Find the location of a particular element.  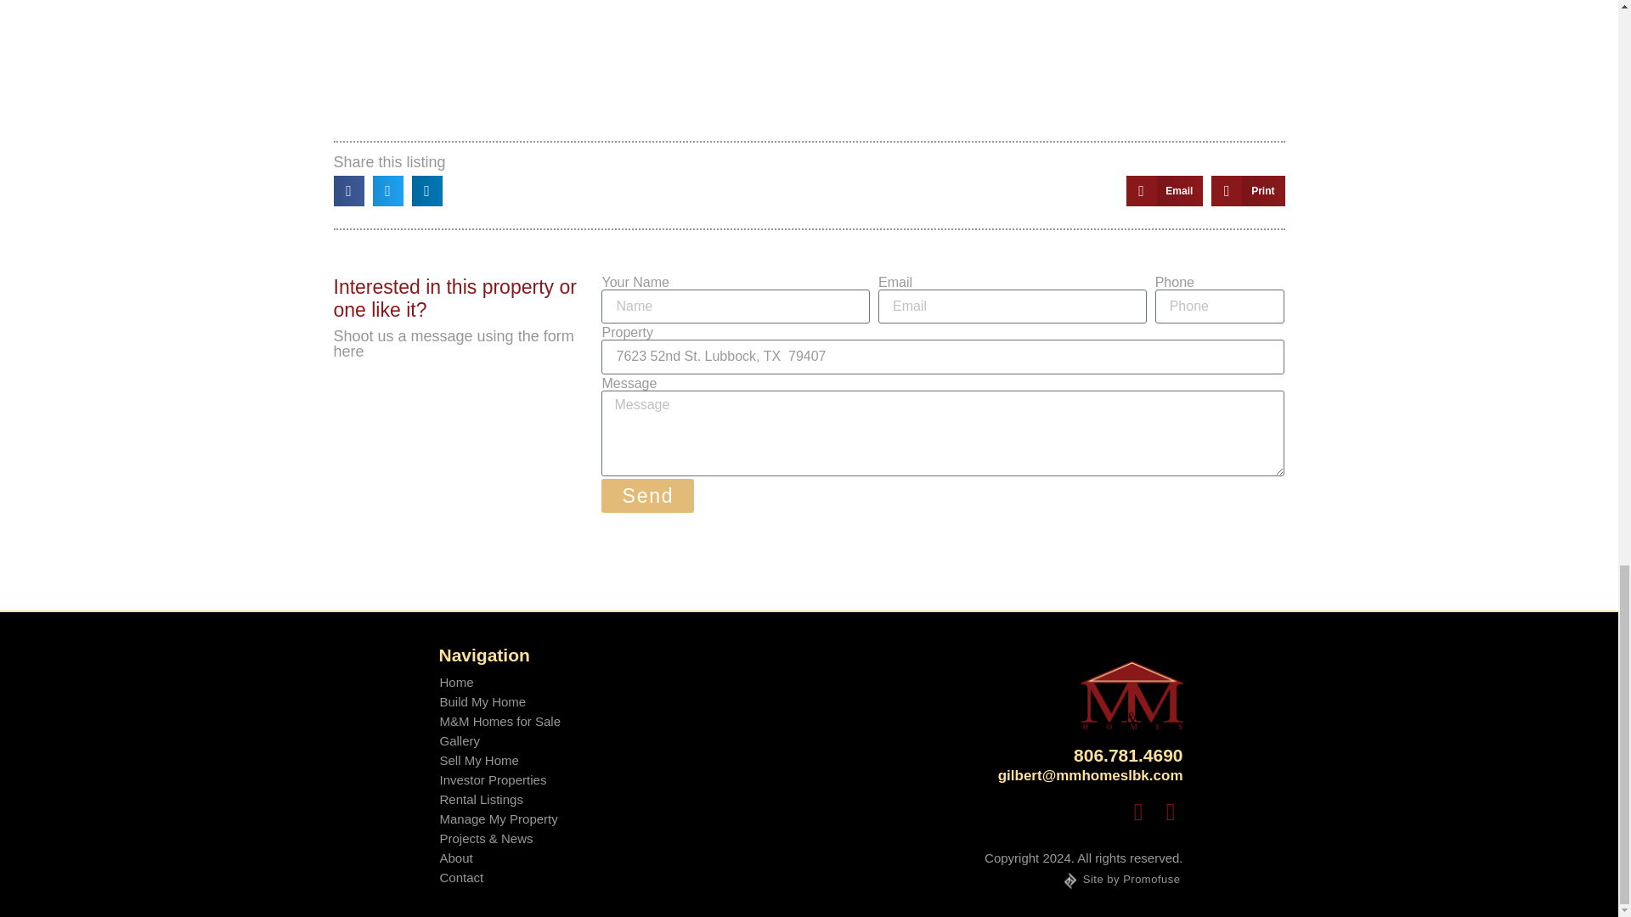

7623 52nd St. Lubbock, TX  79407  is located at coordinates (809, 65).